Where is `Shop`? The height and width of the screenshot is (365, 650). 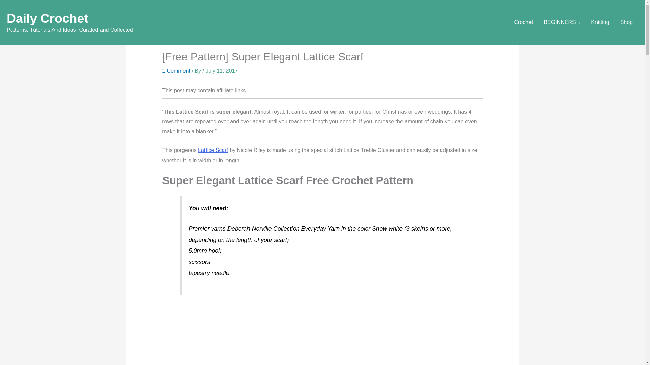
Shop is located at coordinates (626, 22).